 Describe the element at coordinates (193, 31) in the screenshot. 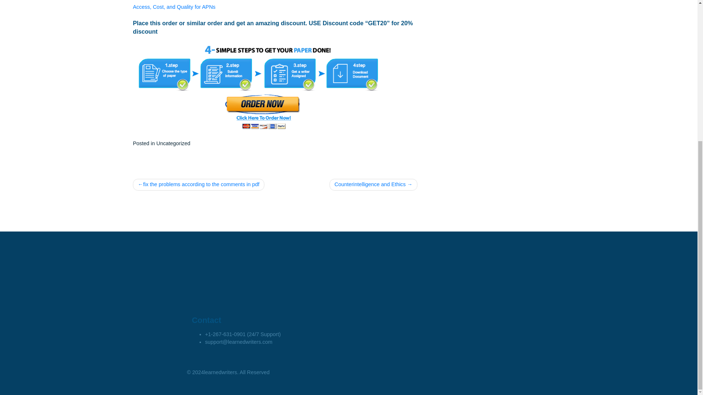

I see `Access, Cost, and Quality for APNs` at that location.